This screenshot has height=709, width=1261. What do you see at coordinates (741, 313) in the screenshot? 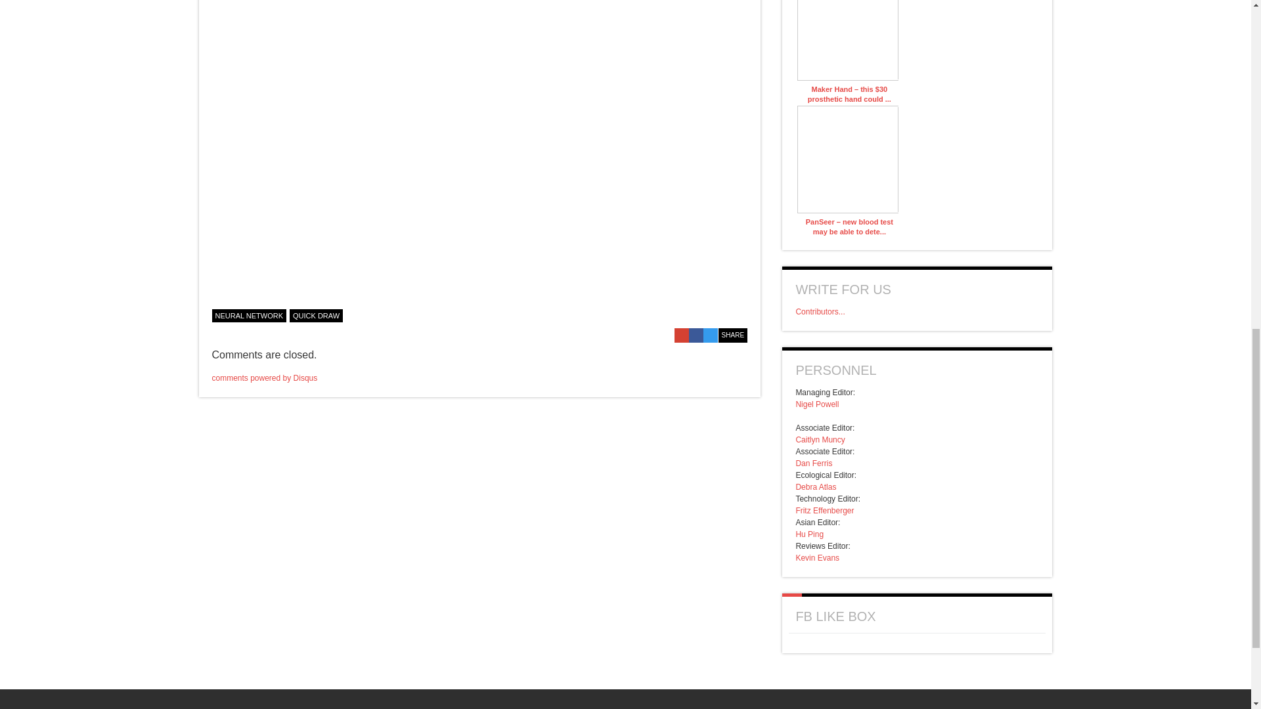
I see `I like this article` at bounding box center [741, 313].